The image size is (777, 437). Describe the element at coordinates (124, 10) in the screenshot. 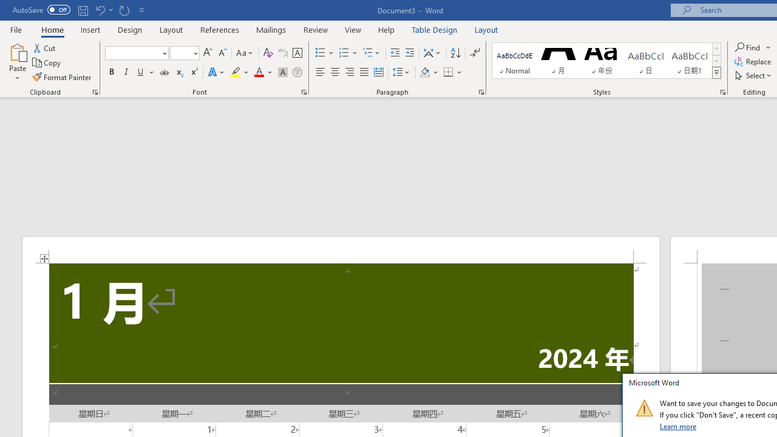

I see `Repeat Doc Close` at that location.